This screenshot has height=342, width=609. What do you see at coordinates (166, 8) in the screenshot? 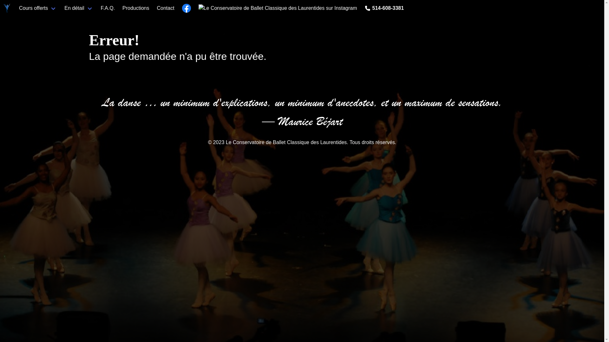
I see `Contact` at bounding box center [166, 8].